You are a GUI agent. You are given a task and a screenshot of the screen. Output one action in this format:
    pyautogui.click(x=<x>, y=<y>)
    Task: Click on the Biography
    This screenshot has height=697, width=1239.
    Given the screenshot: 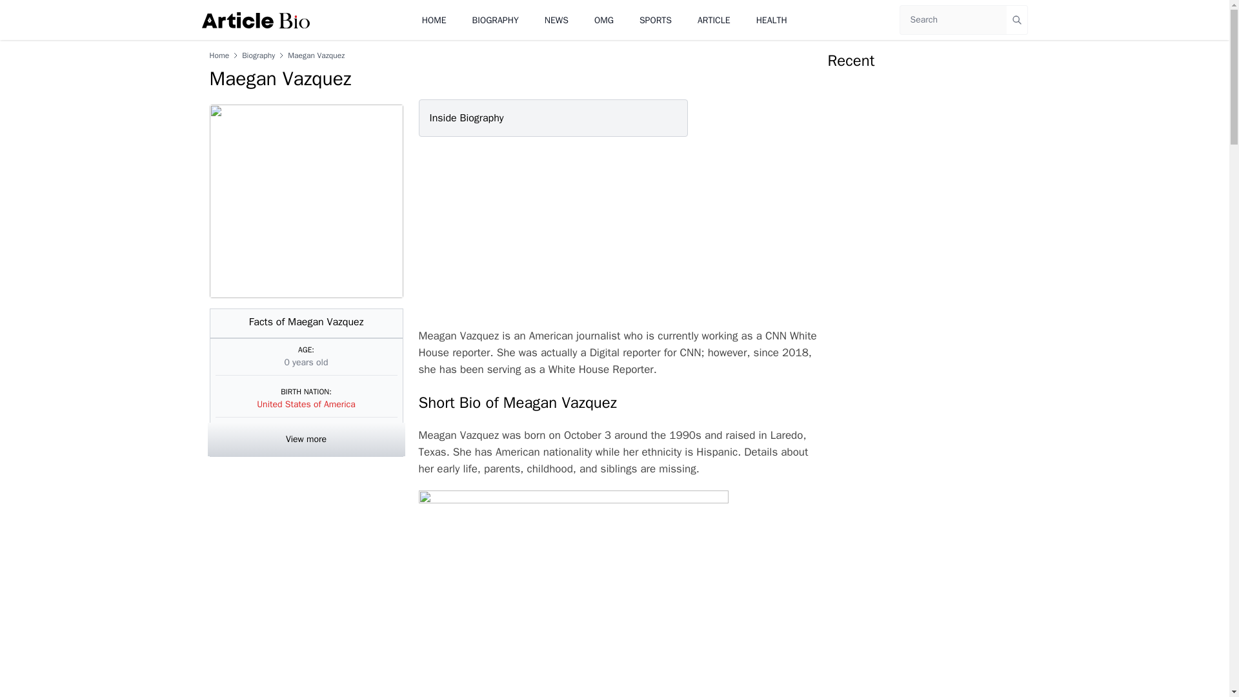 What is the action you would take?
    pyautogui.click(x=258, y=55)
    